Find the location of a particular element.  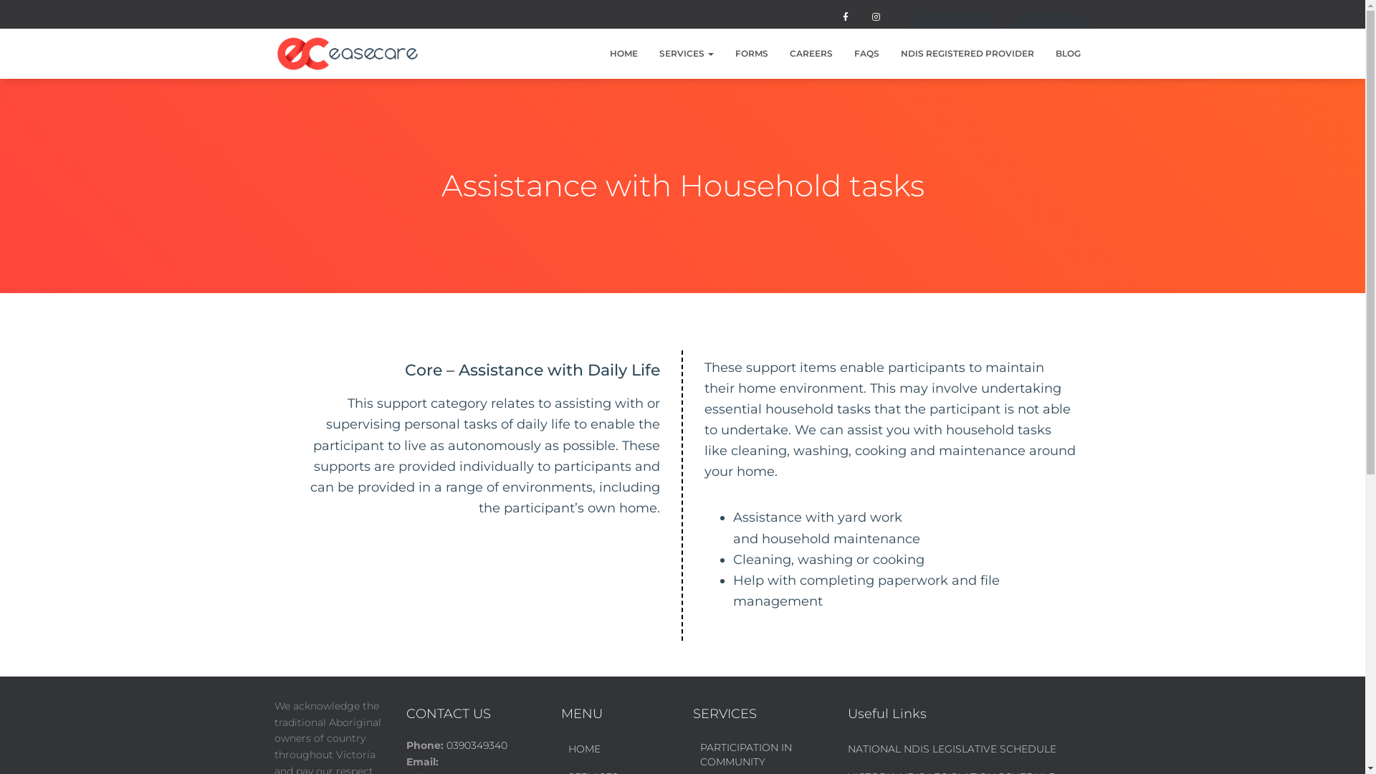

NDIS REGISTERED PROVIDER is located at coordinates (967, 53).